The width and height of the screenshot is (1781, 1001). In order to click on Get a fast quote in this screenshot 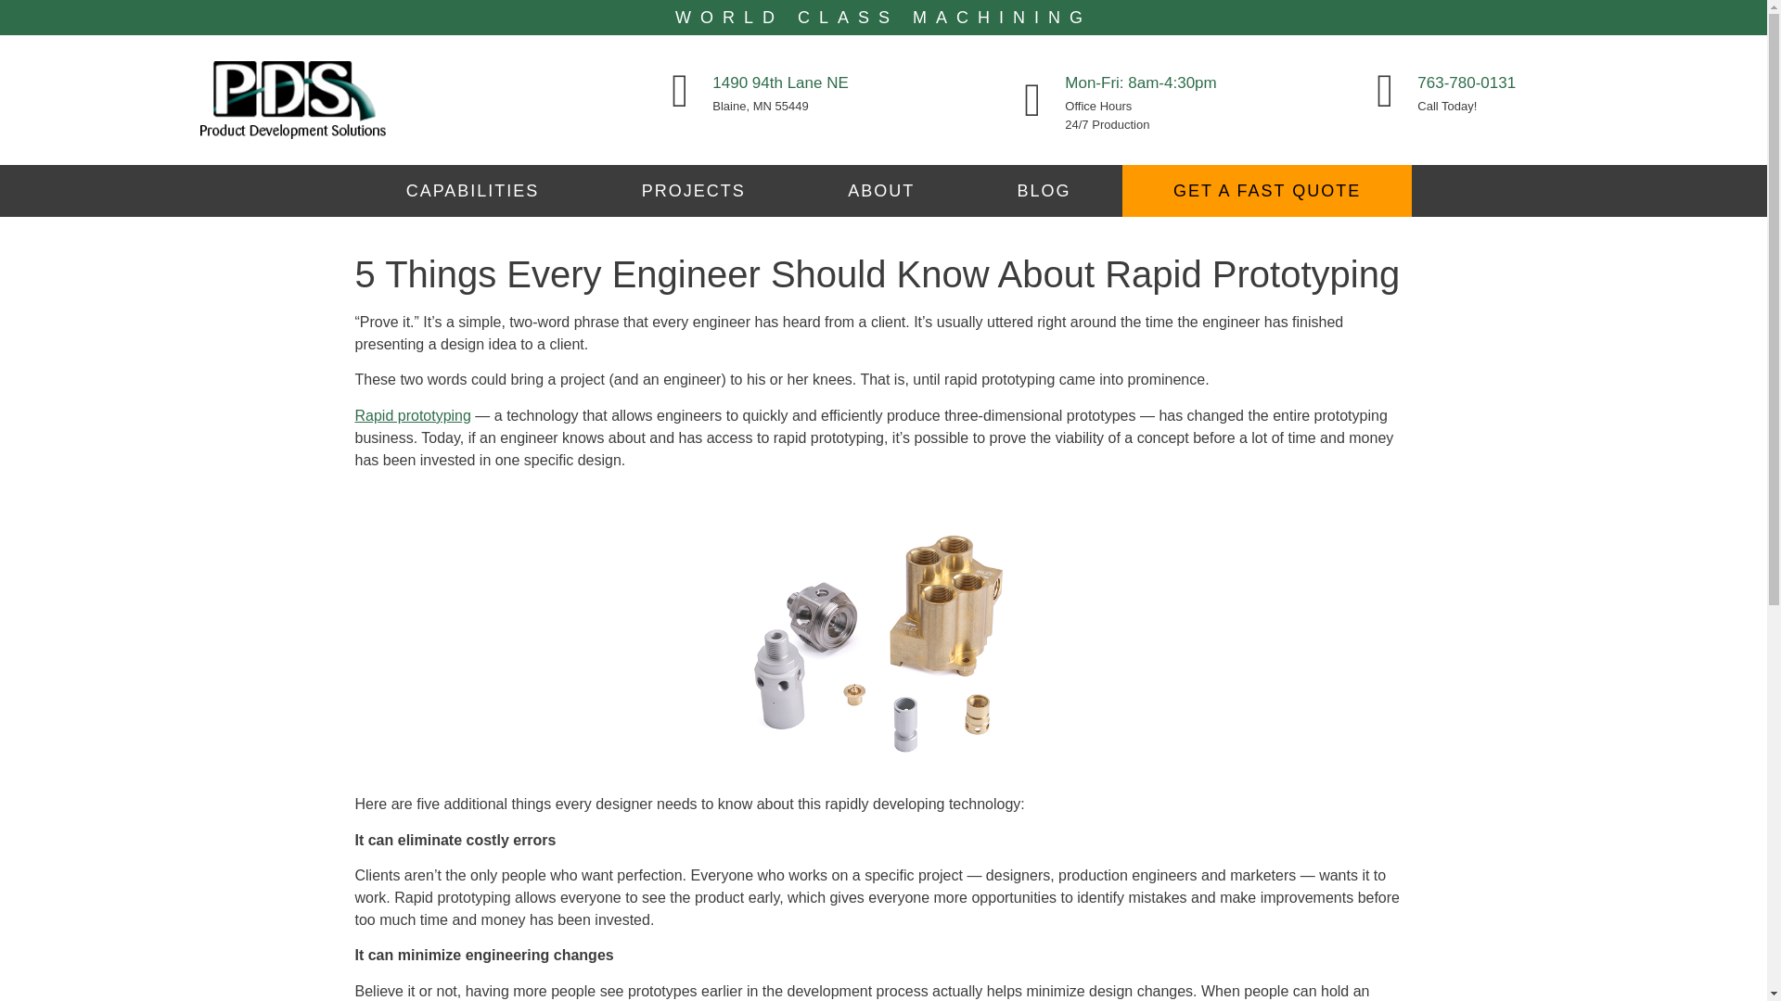, I will do `click(1267, 191)`.